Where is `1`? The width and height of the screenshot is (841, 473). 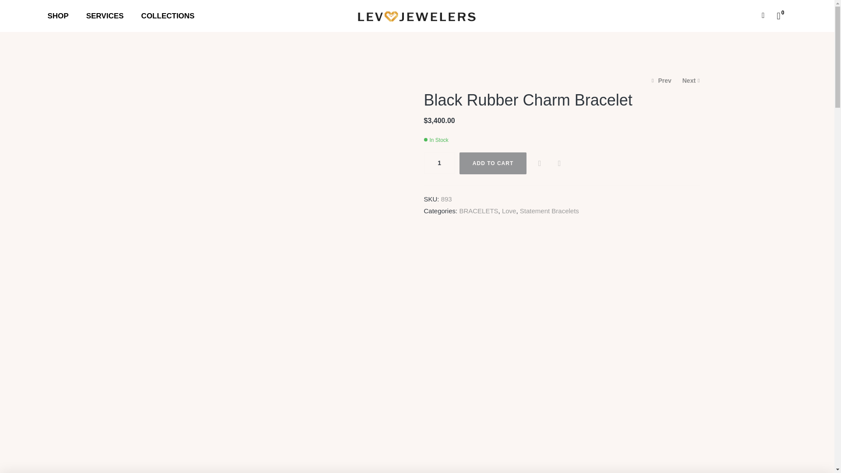
1 is located at coordinates (439, 163).